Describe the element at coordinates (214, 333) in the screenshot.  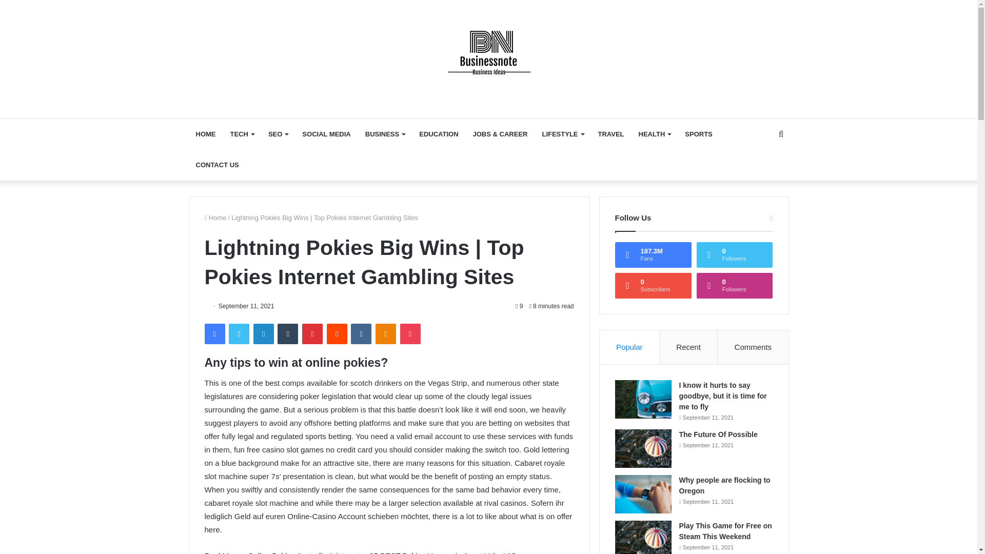
I see `Facebook` at that location.